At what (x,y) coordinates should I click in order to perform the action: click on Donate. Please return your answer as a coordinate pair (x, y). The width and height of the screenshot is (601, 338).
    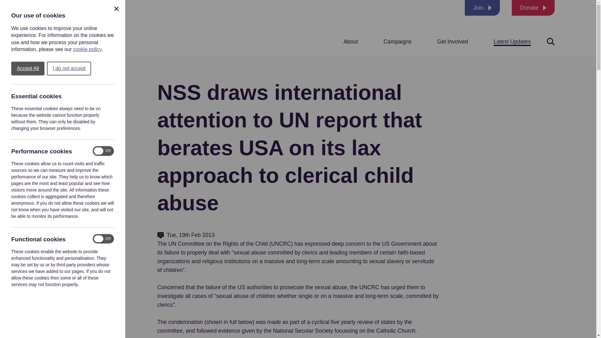
    Looking at the image, I should click on (533, 8).